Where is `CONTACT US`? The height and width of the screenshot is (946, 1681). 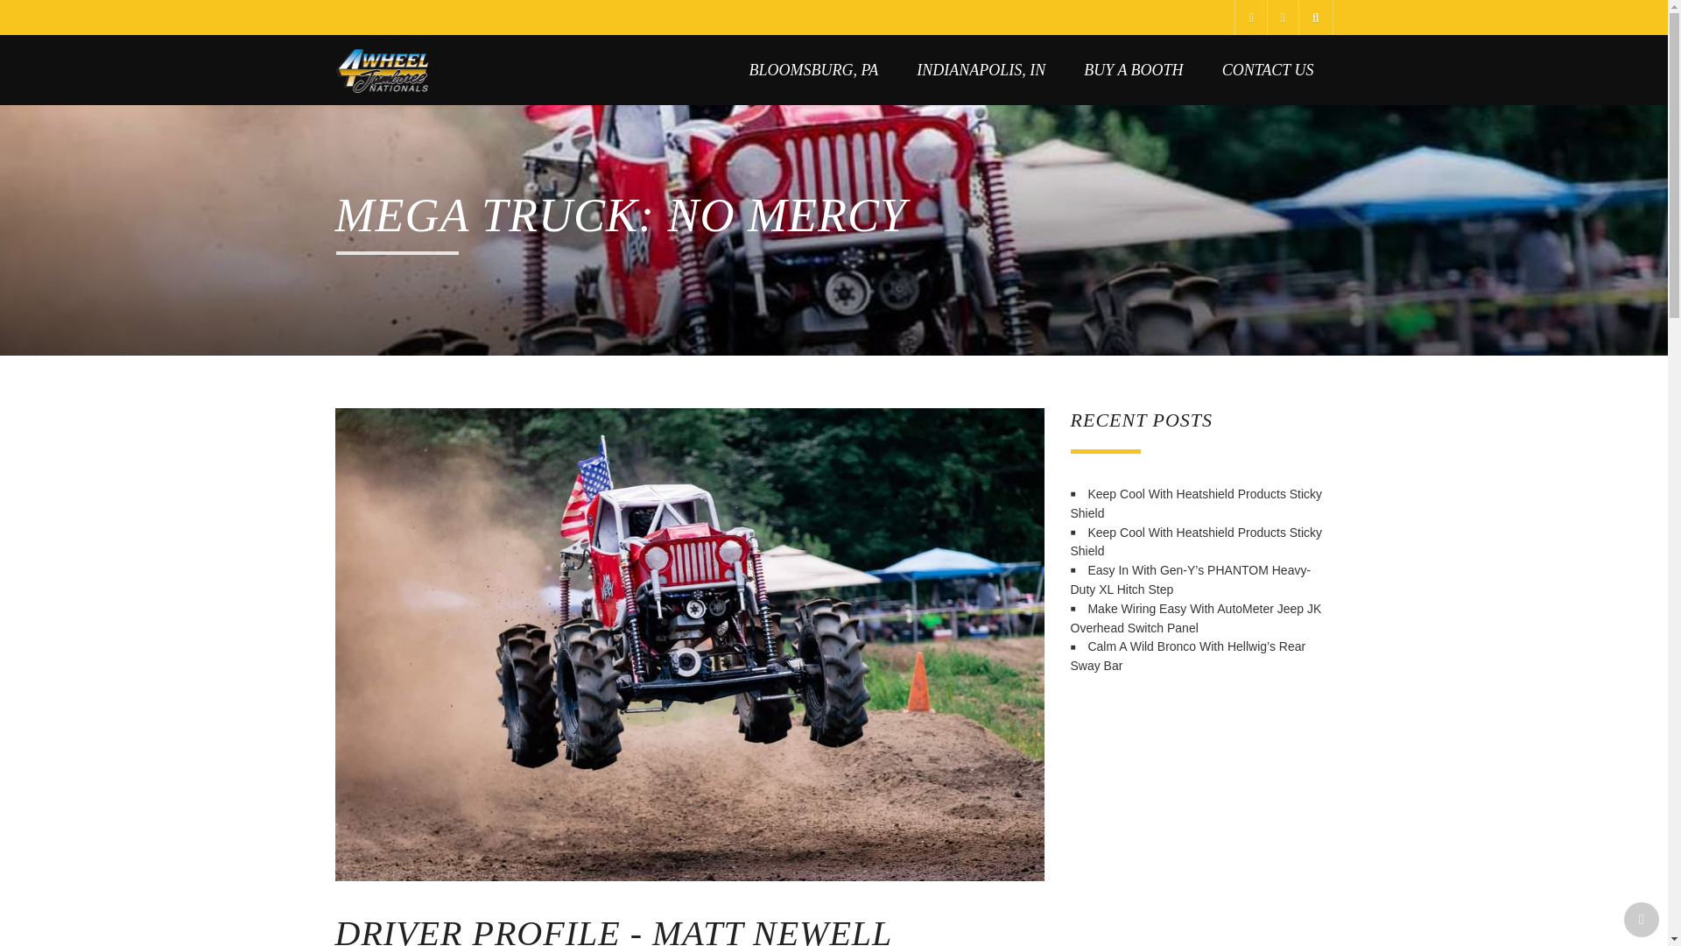
CONTACT US is located at coordinates (1268, 69).